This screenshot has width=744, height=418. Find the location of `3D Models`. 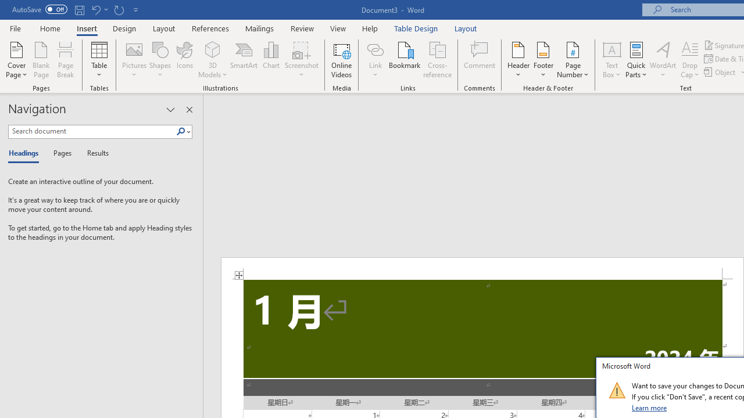

3D Models is located at coordinates (213, 49).